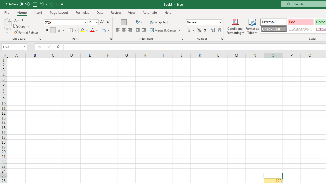  Describe the element at coordinates (64, 22) in the screenshot. I see `Font` at that location.